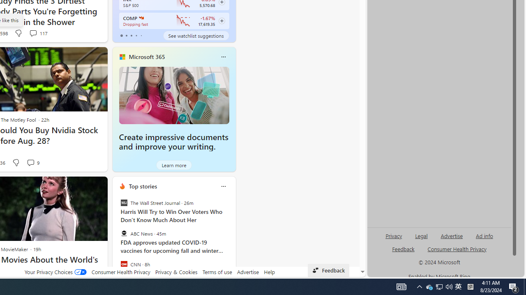  Describe the element at coordinates (124, 264) in the screenshot. I see `CNN` at that location.